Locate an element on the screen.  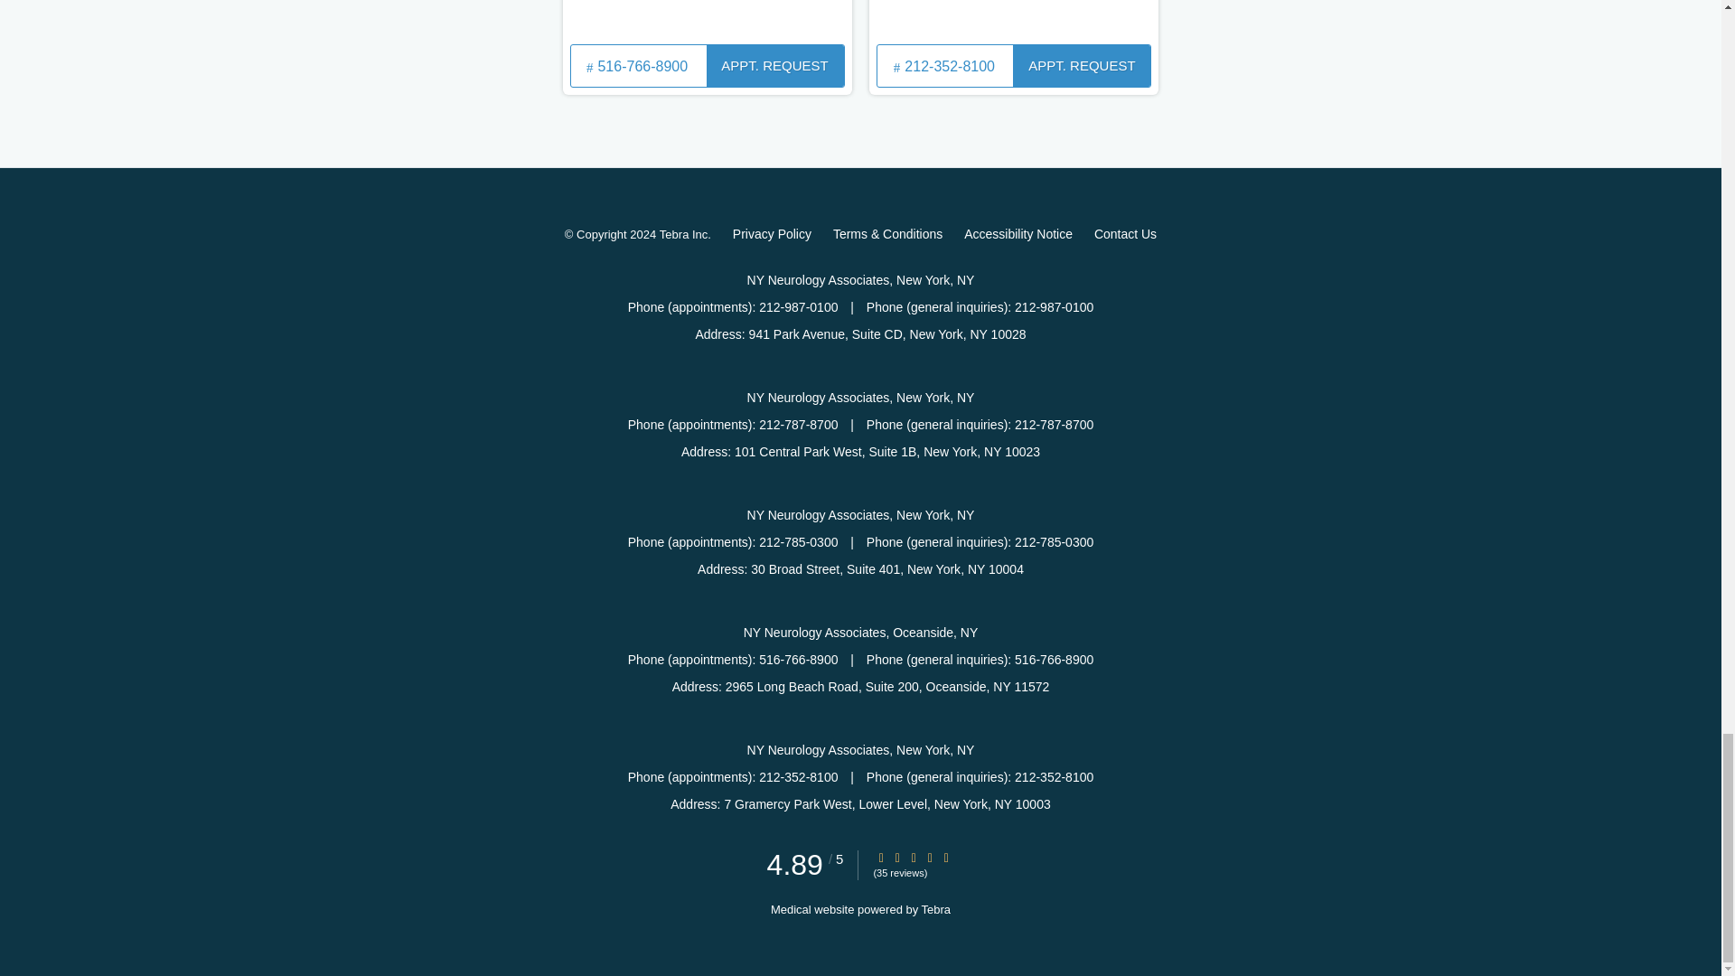
Star Rating is located at coordinates (897, 857).